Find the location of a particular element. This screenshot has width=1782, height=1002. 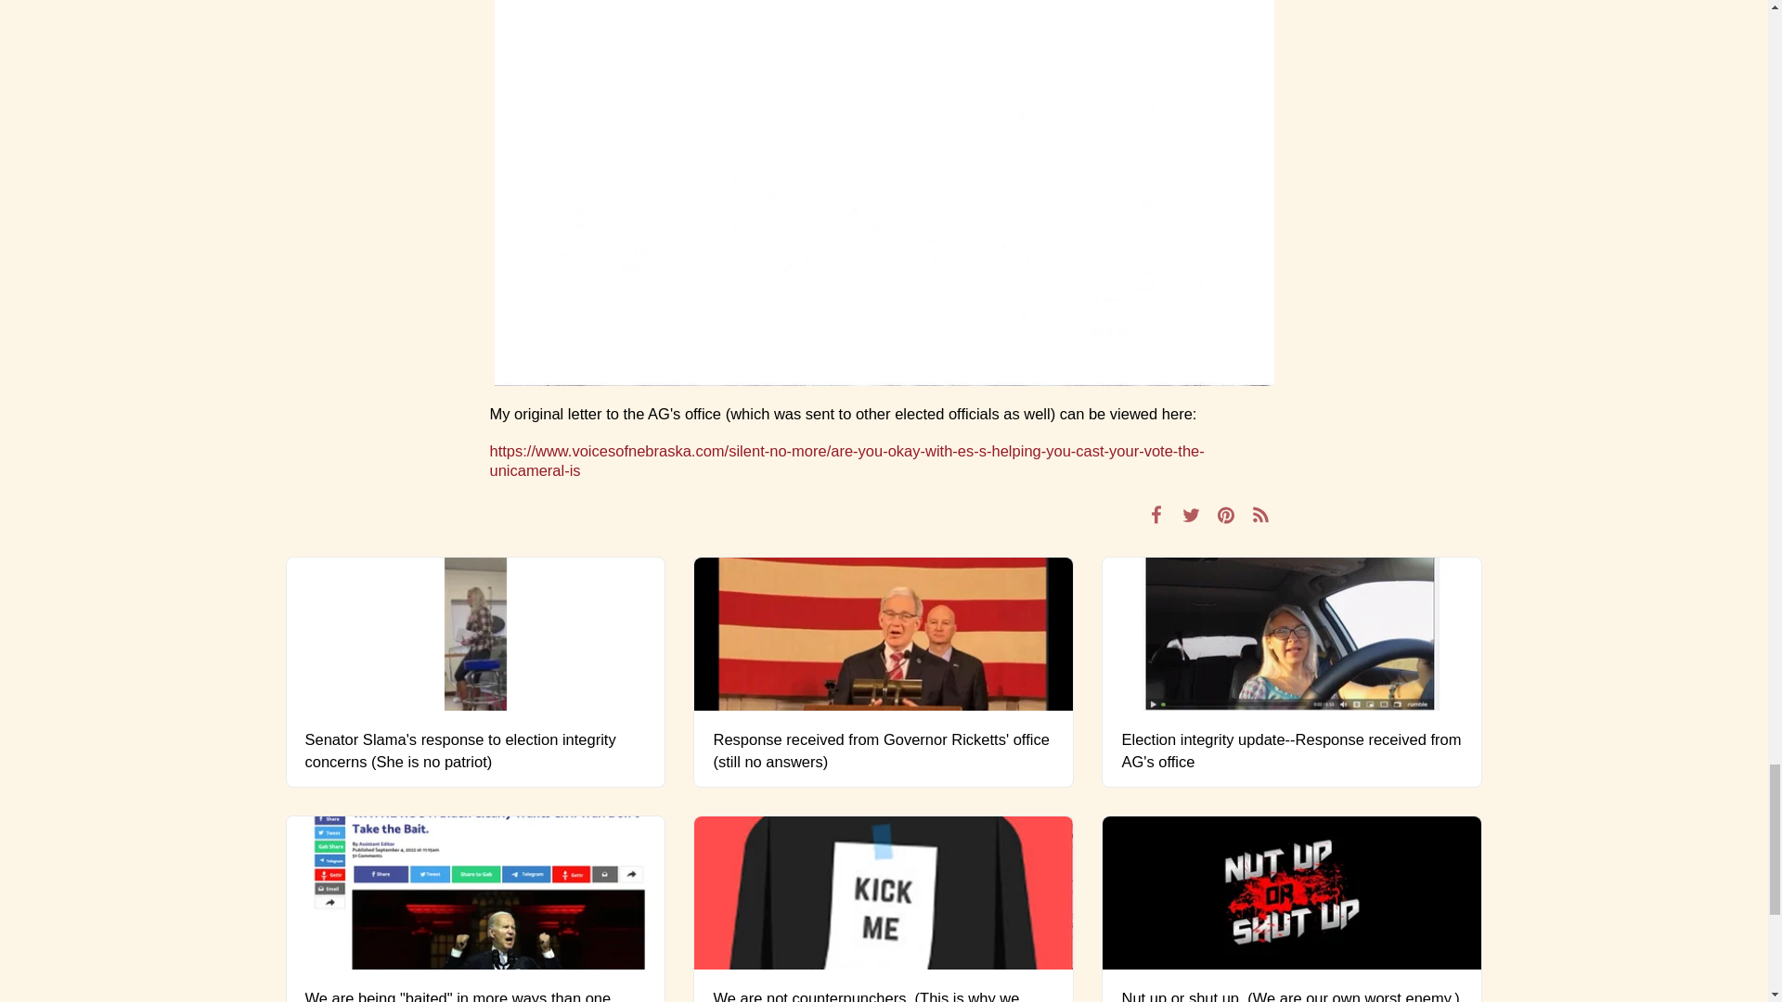

We are being "baited" in more ways than one is located at coordinates (475, 995).